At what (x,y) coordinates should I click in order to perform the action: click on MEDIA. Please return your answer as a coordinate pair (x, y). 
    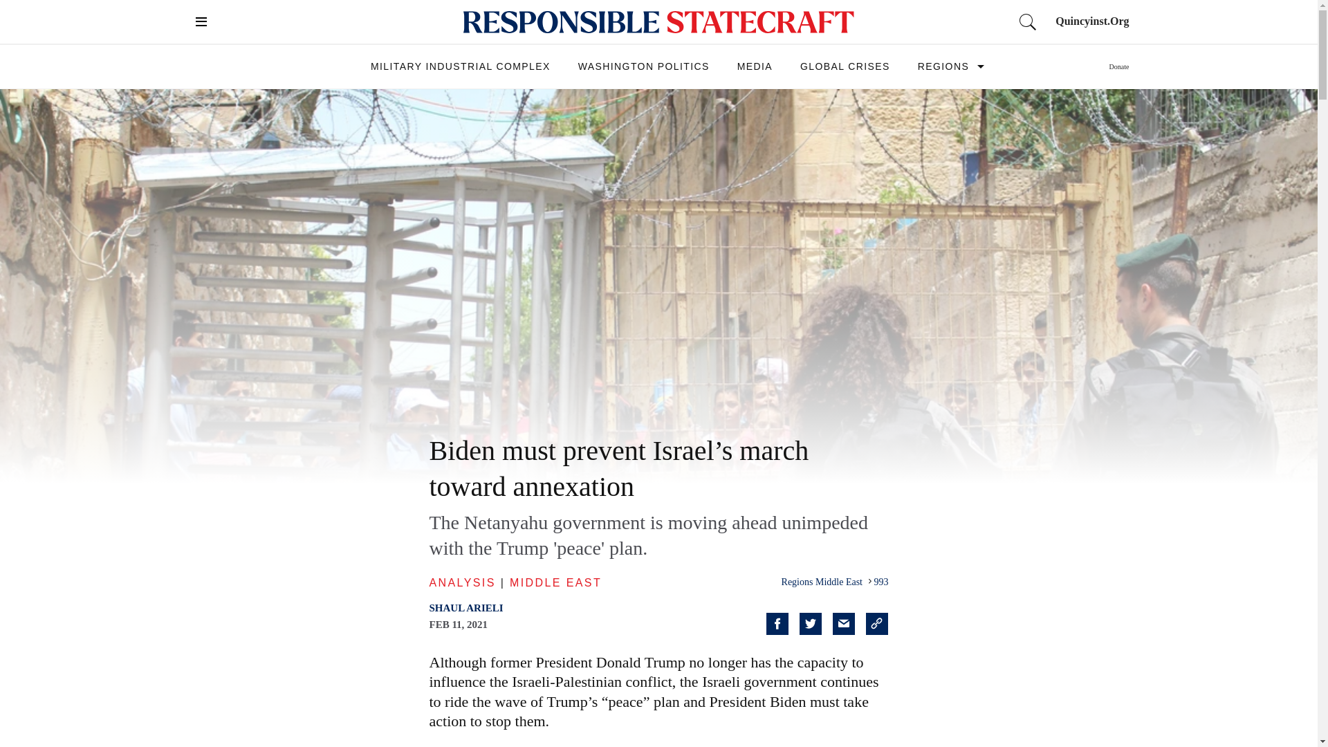
    Looking at the image, I should click on (755, 66).